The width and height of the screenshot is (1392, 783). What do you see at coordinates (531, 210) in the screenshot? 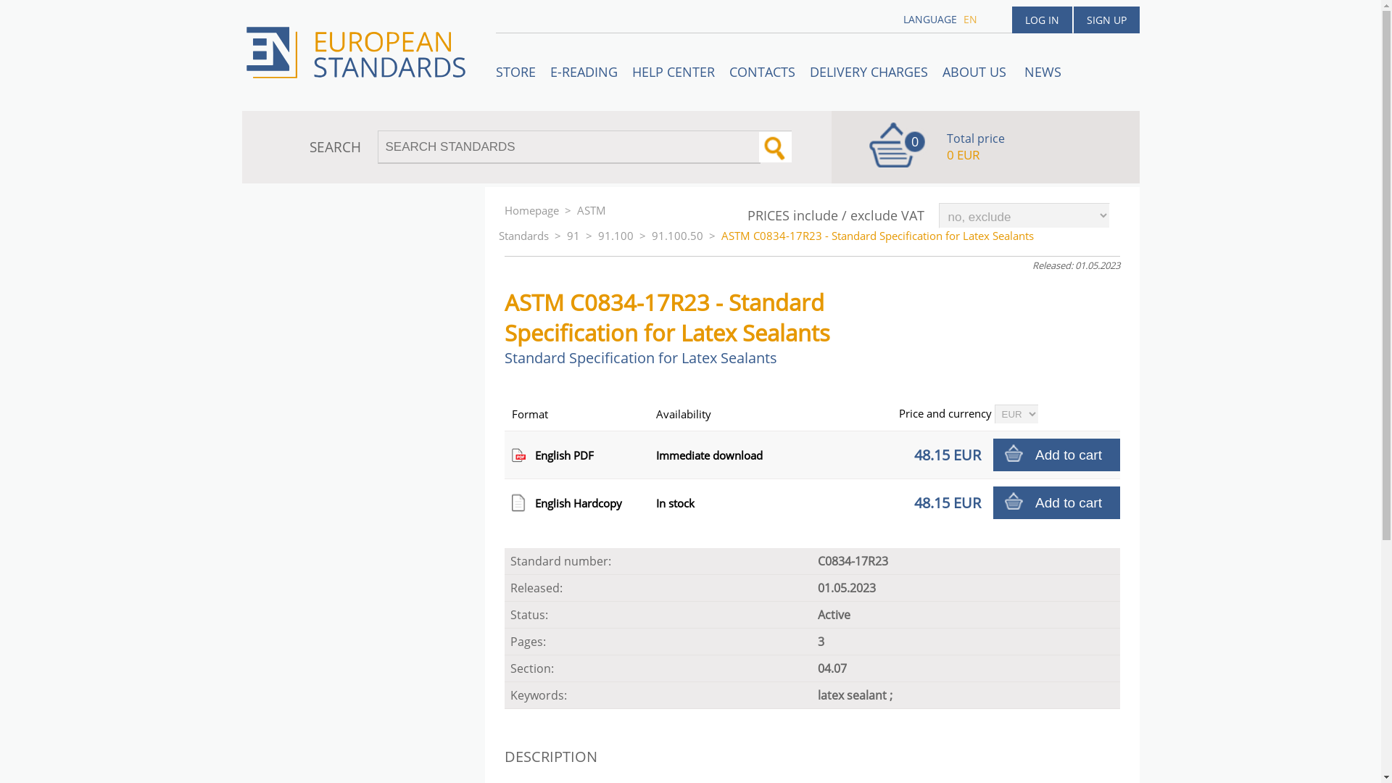
I see `Homepage` at bounding box center [531, 210].